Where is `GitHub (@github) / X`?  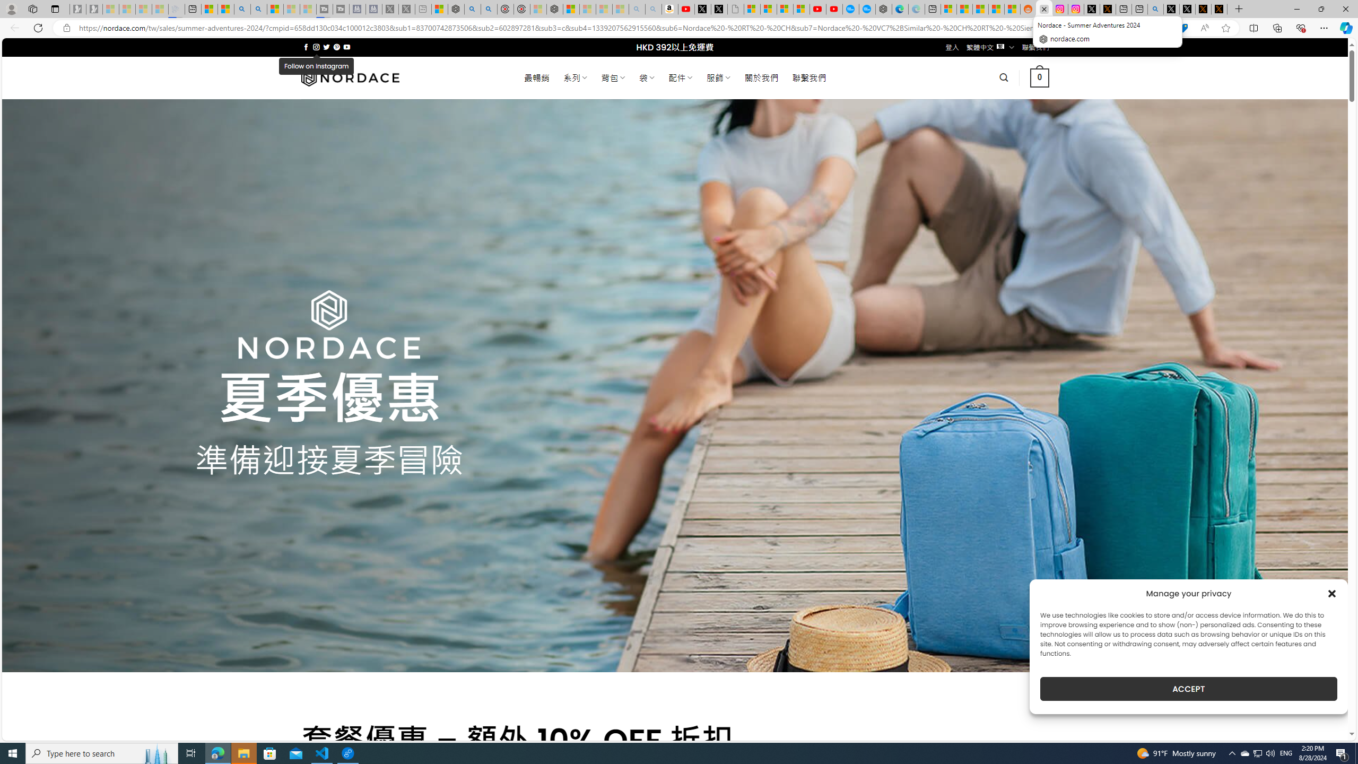
GitHub (@github) / X is located at coordinates (1187, 9).